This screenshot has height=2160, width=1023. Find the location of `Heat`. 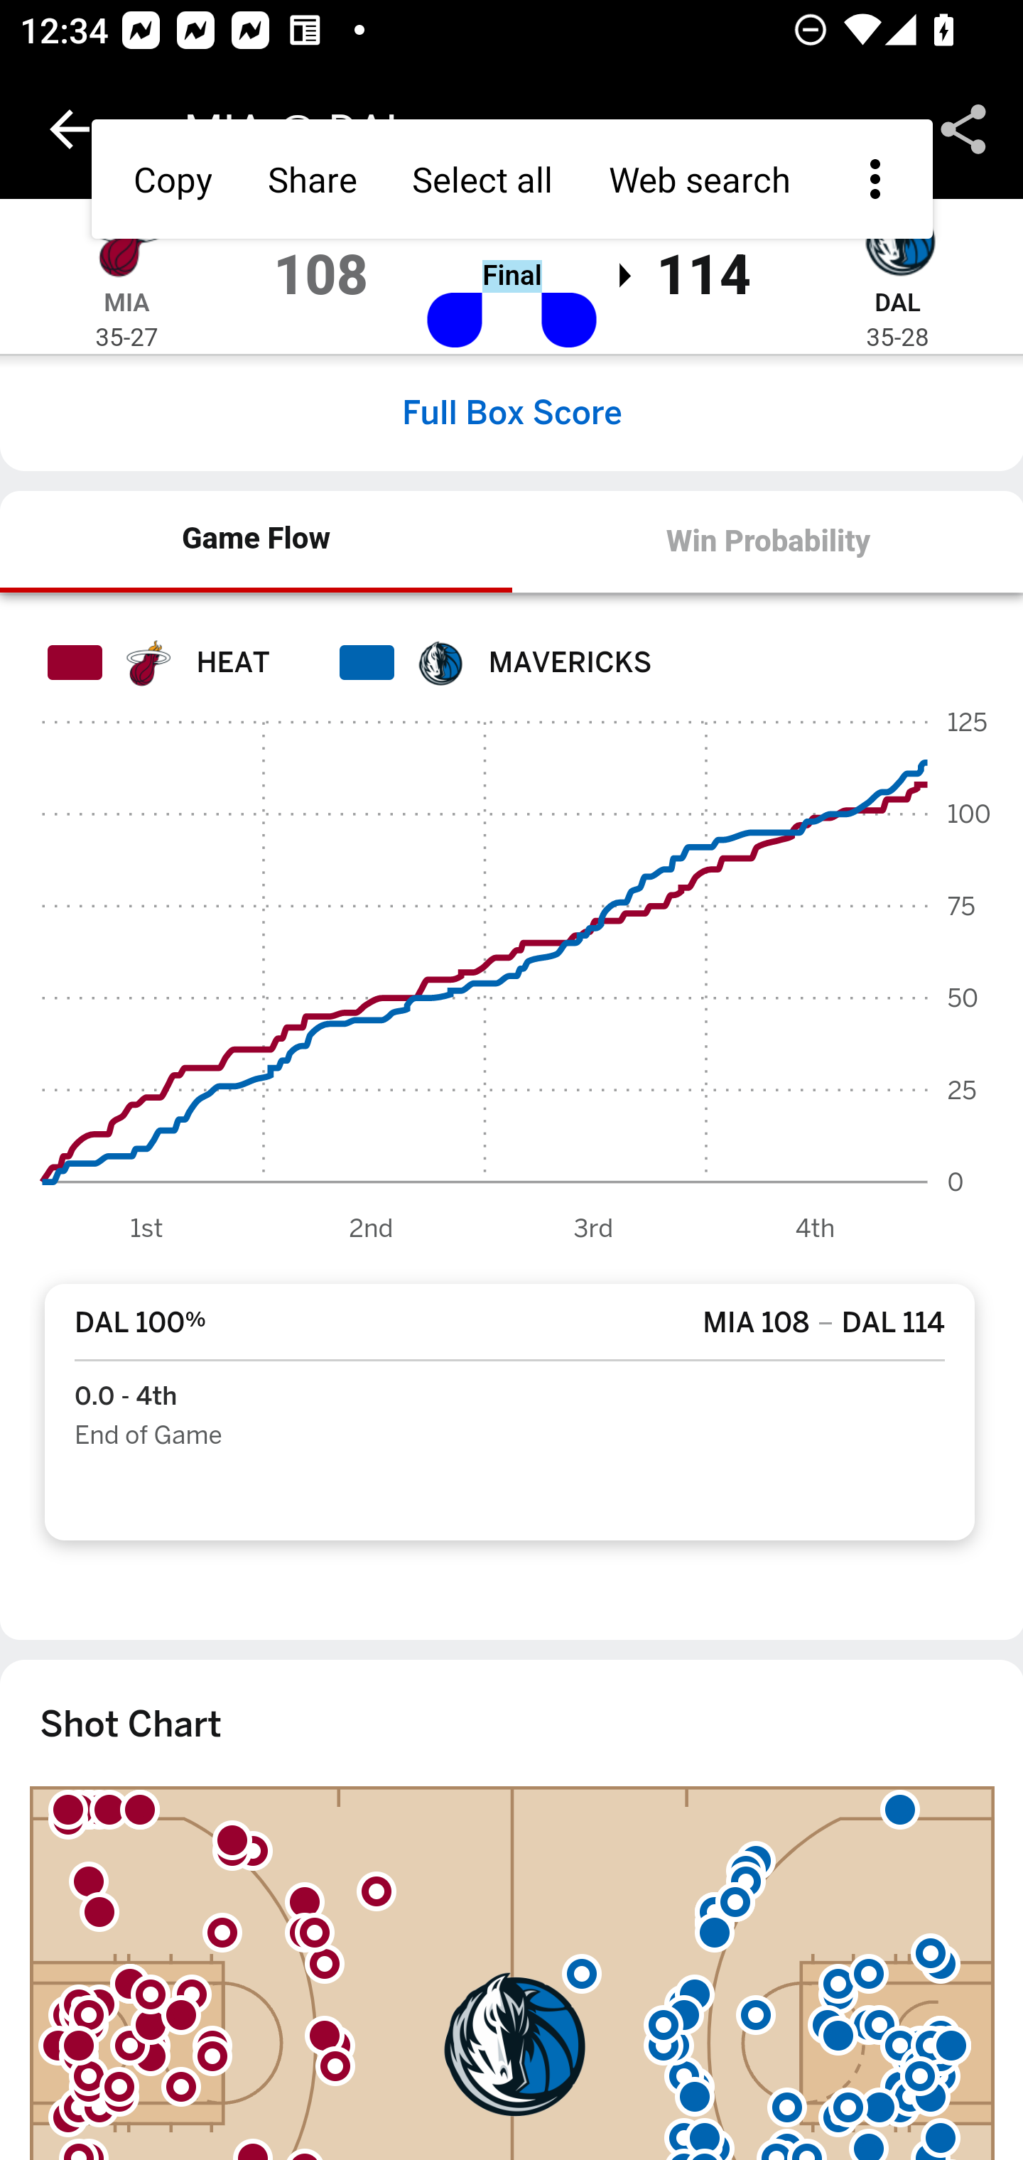

Heat is located at coordinates (146, 662).